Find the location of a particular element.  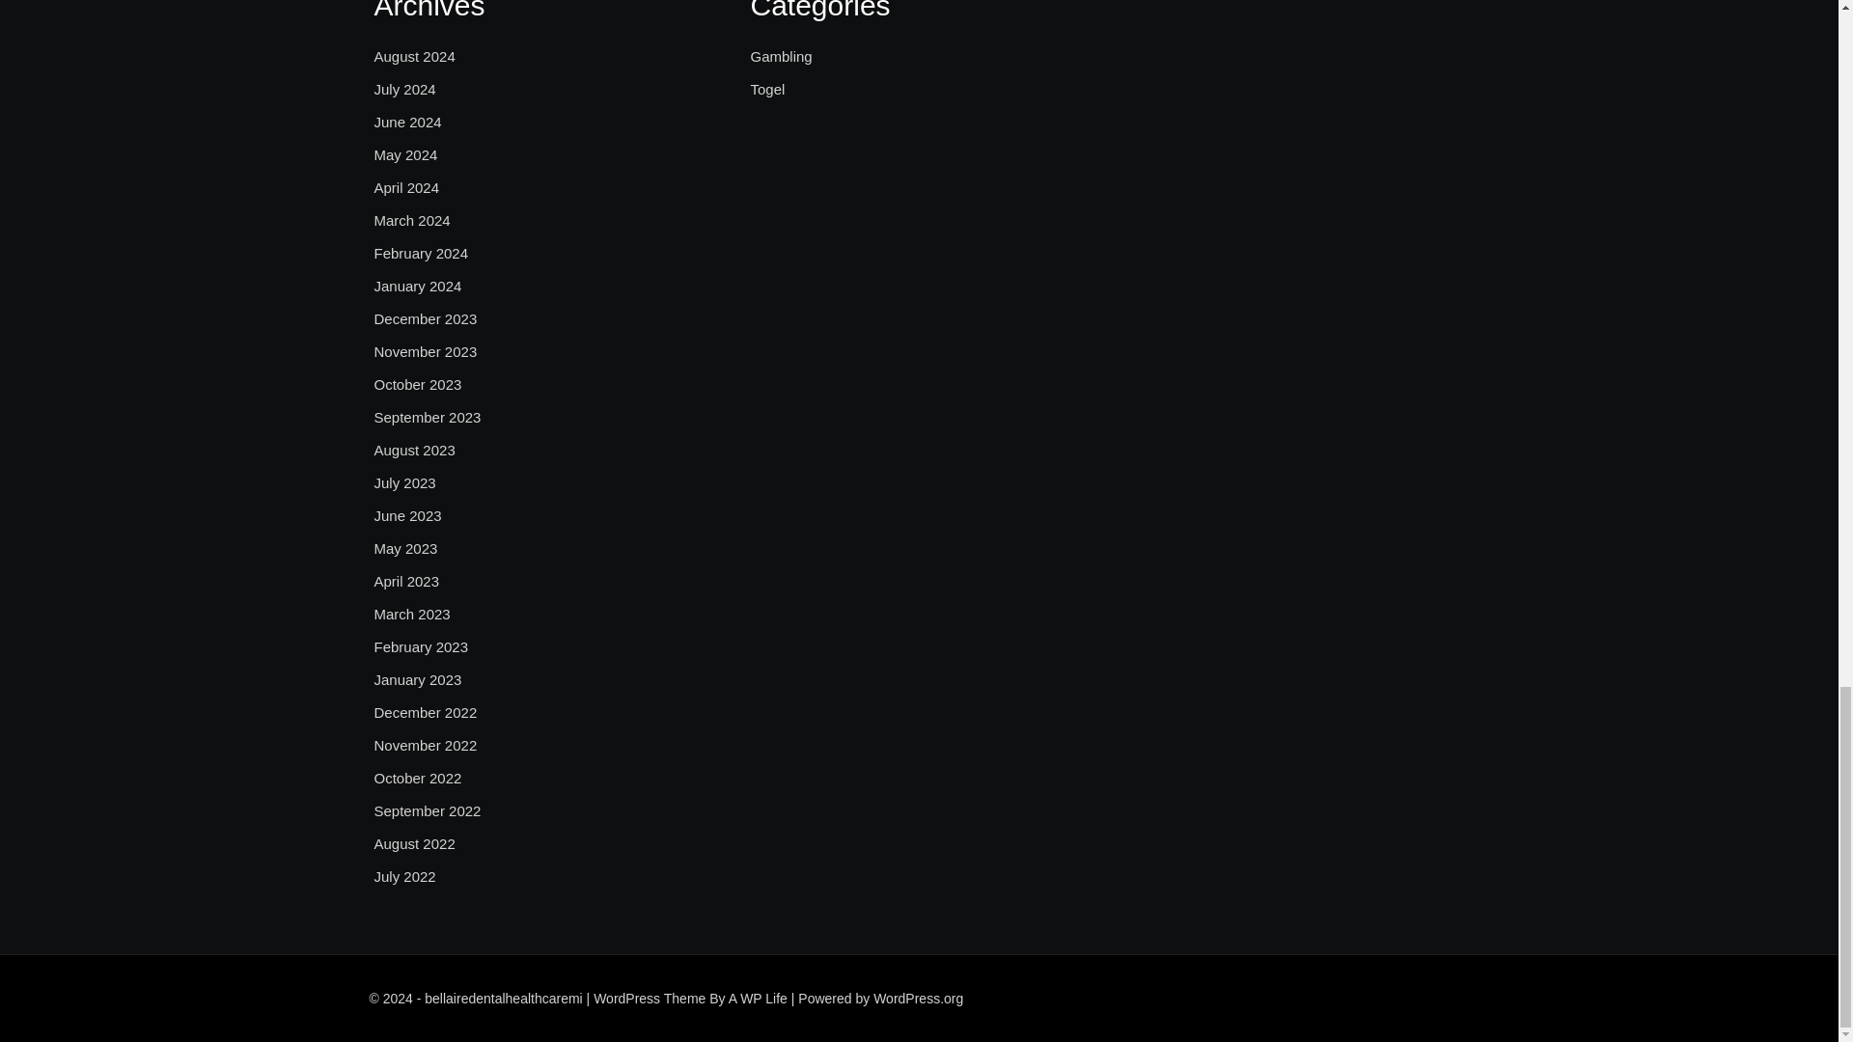

September 2023 is located at coordinates (428, 417).